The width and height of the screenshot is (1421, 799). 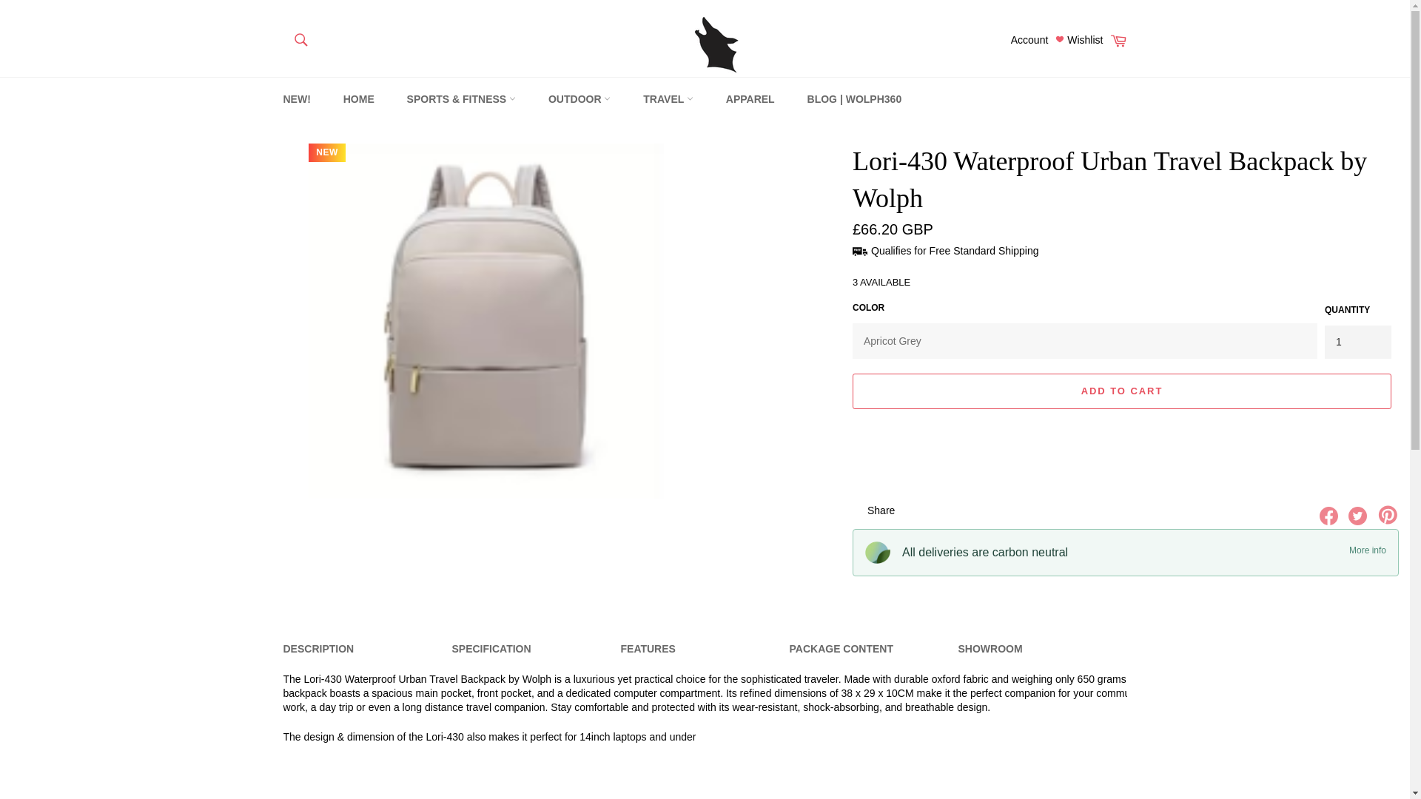 I want to click on Tweet on Twitter, so click(x=1359, y=521).